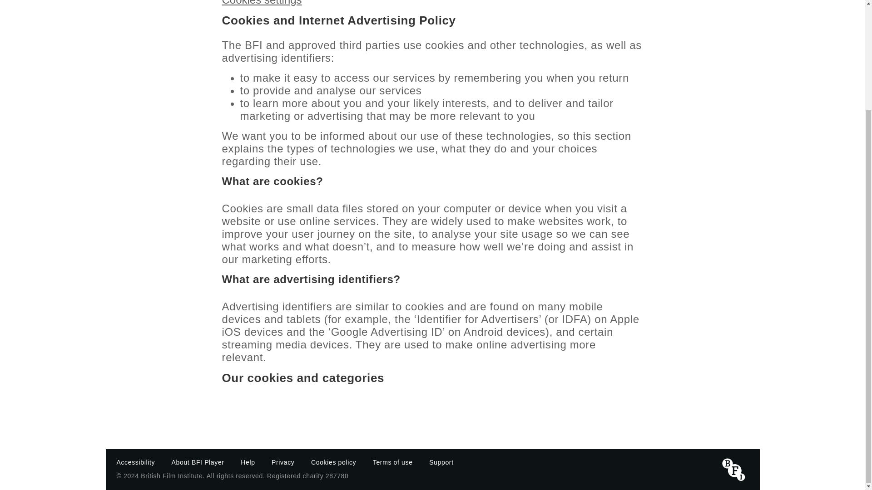 This screenshot has height=490, width=872. Describe the element at coordinates (248, 462) in the screenshot. I see `Help` at that location.